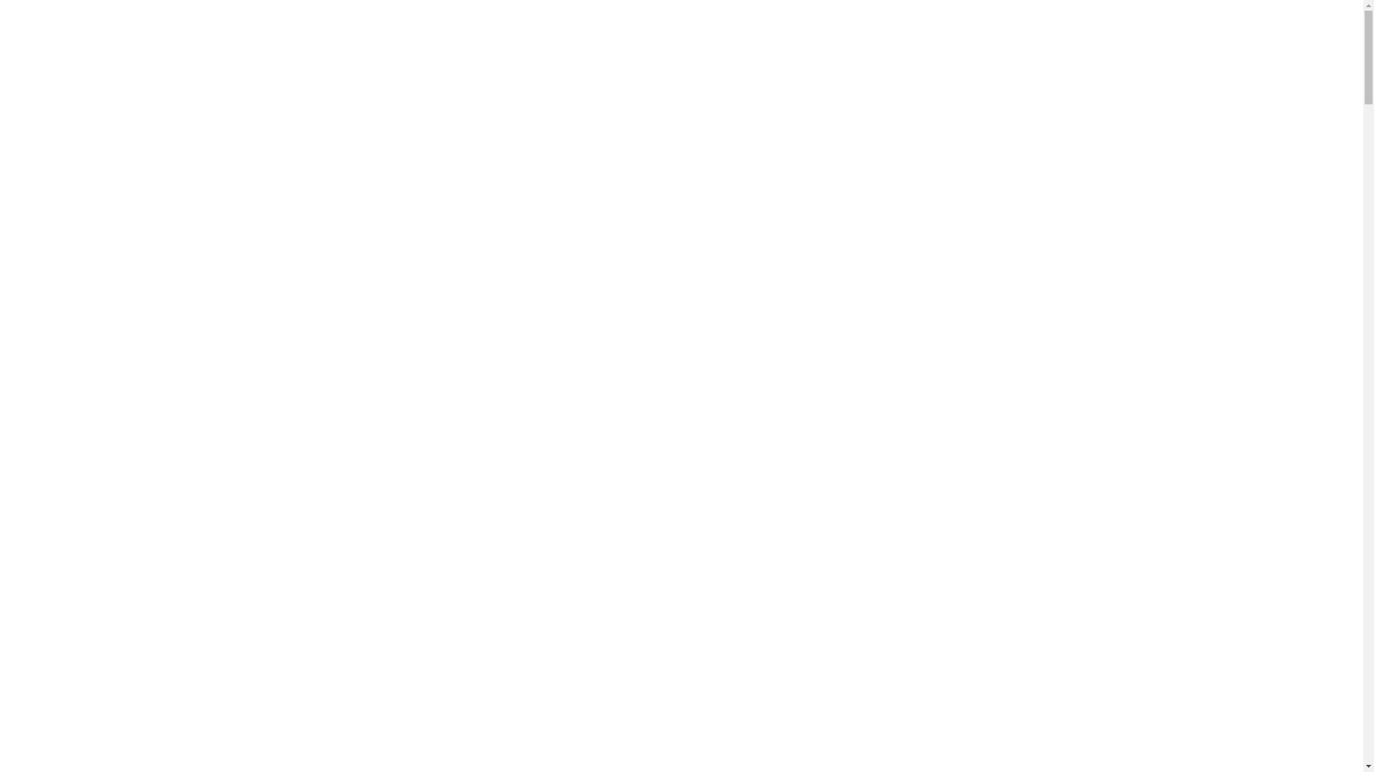 The width and height of the screenshot is (1374, 772). I want to click on Alle akzeptieren, so click(742, 492).